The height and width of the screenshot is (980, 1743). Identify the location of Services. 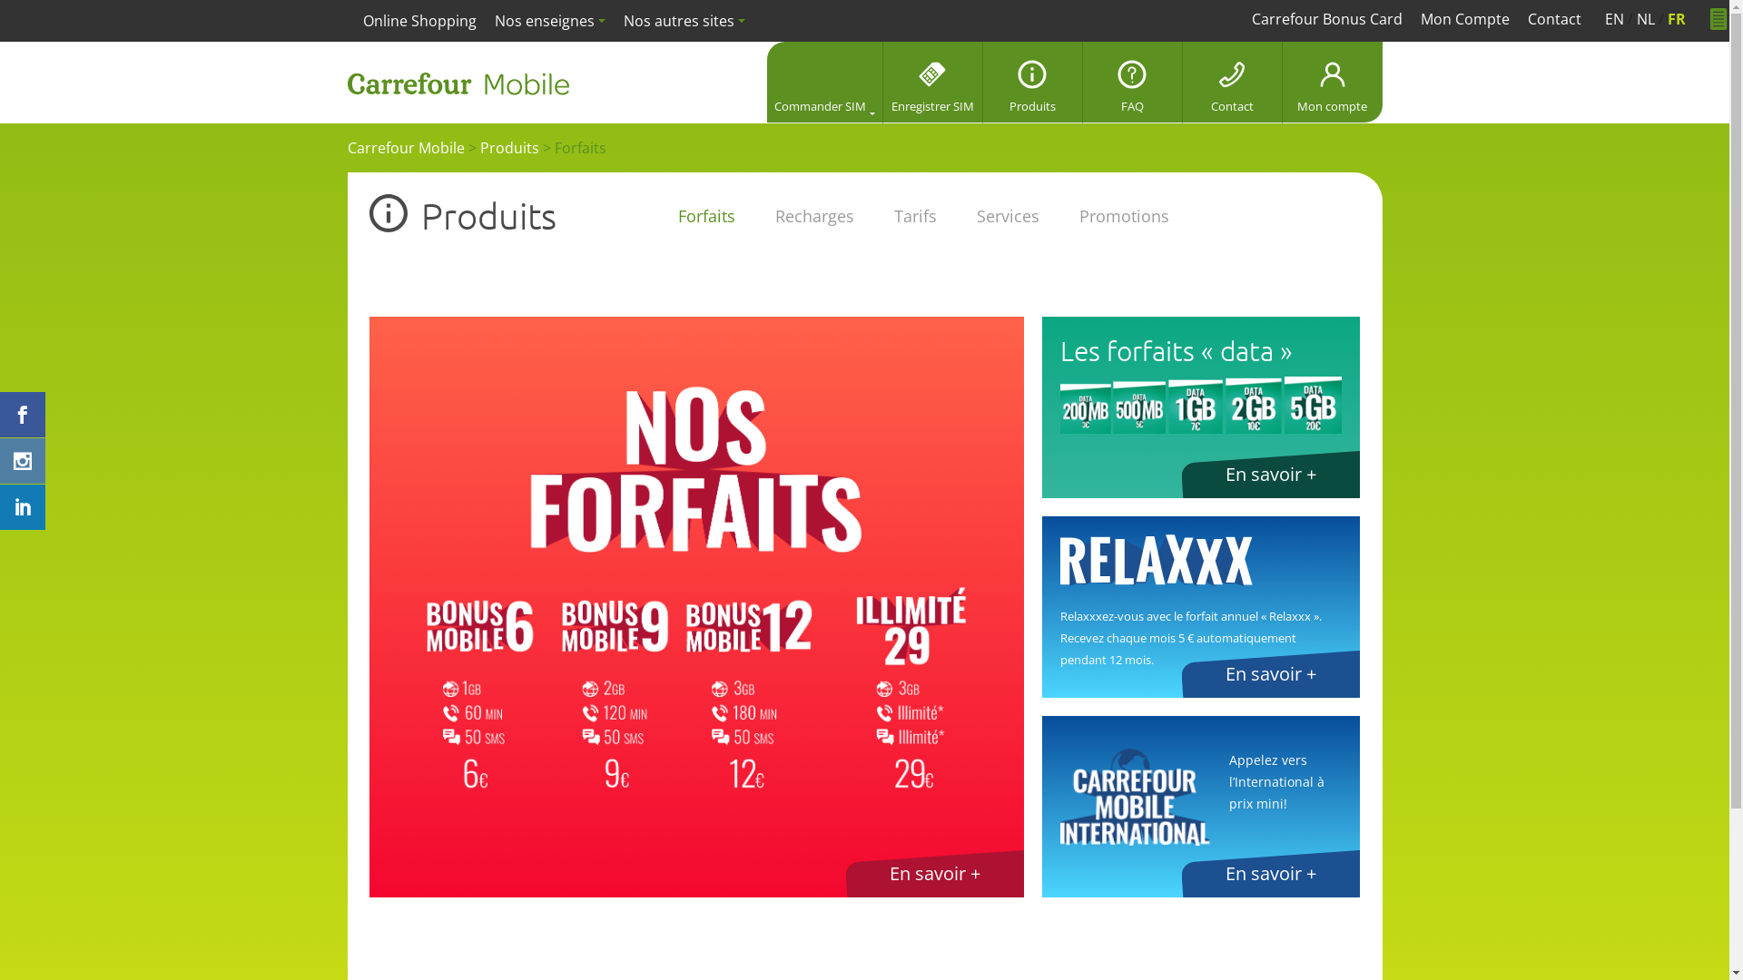
(1008, 216).